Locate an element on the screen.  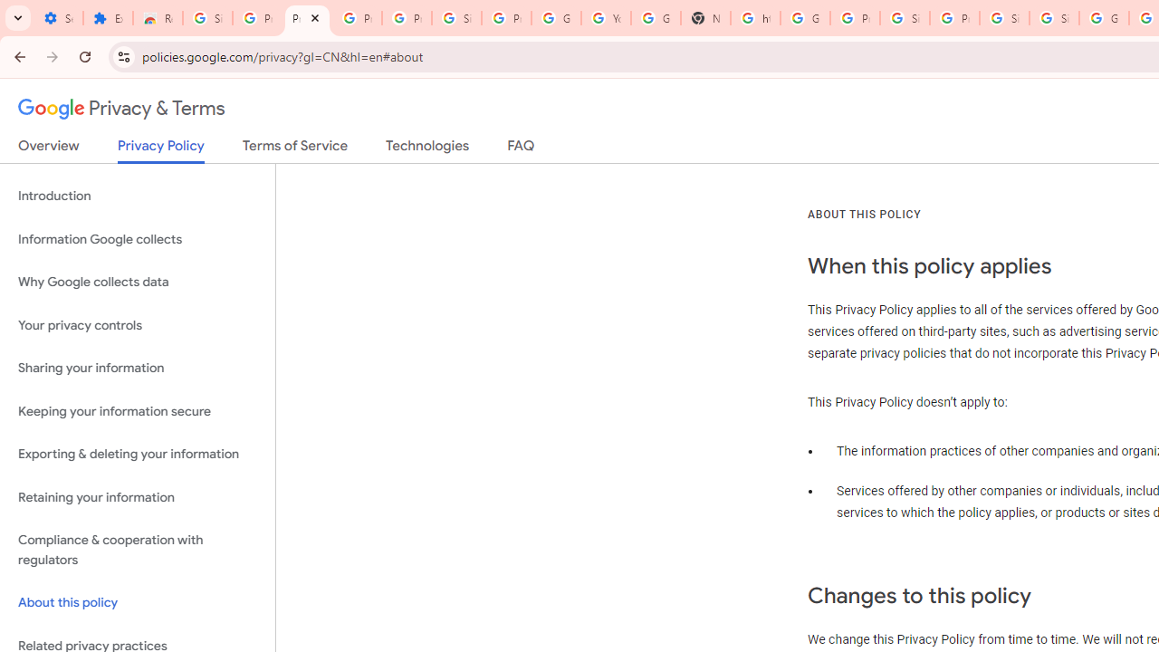
Reviews: Helix Fruit Jump Arcade Game is located at coordinates (158, 18).